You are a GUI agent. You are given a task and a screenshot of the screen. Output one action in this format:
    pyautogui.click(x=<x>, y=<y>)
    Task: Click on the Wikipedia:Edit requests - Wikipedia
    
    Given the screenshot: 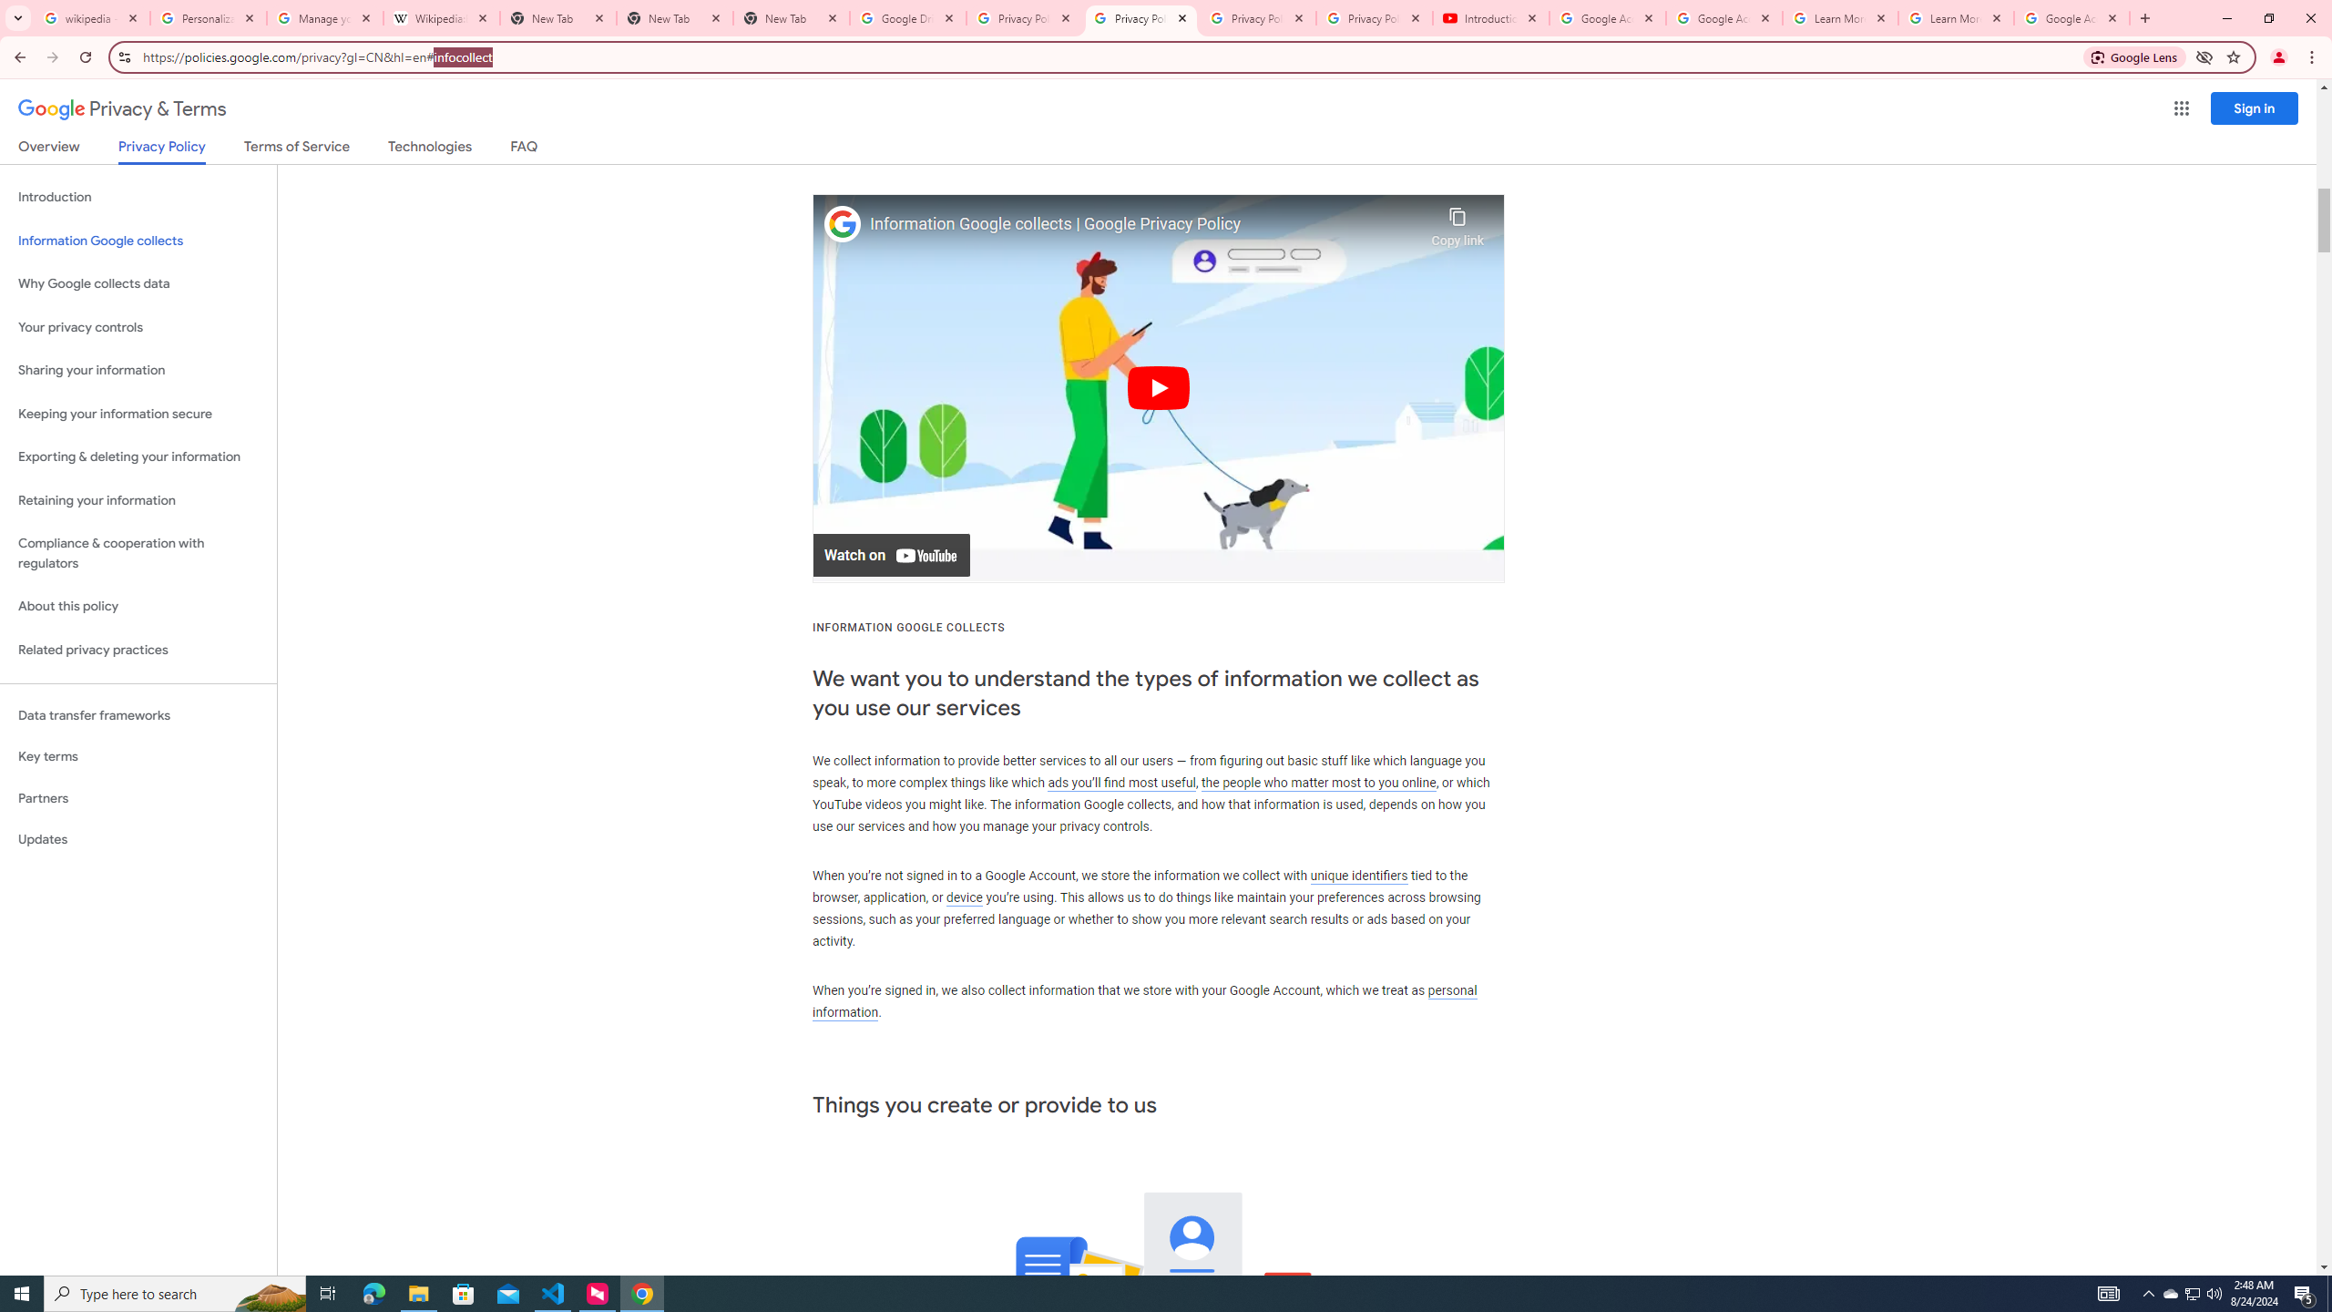 What is the action you would take?
    pyautogui.click(x=442, y=18)
    